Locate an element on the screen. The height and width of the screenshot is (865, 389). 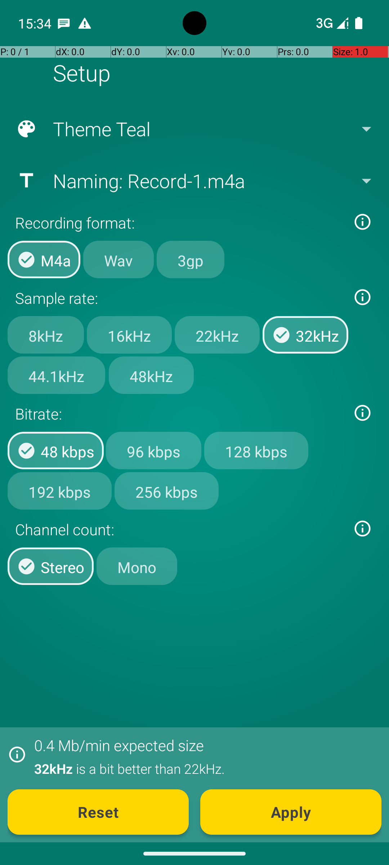
Sample rate: is located at coordinates (179, 298).